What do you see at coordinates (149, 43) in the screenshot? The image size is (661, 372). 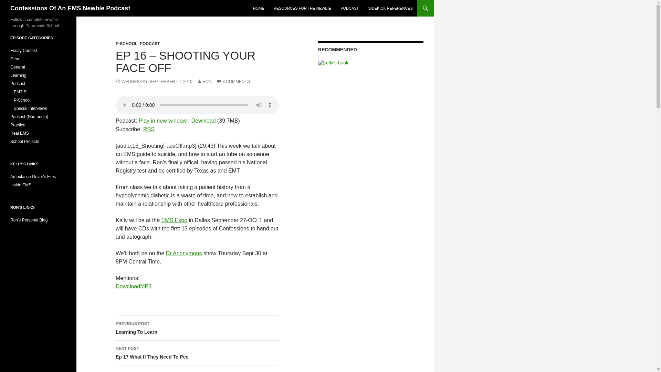 I see `PODCAST` at bounding box center [149, 43].